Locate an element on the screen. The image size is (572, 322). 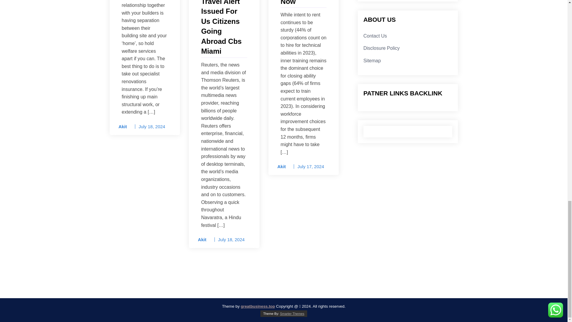
July 17, 2024 is located at coordinates (310, 166).